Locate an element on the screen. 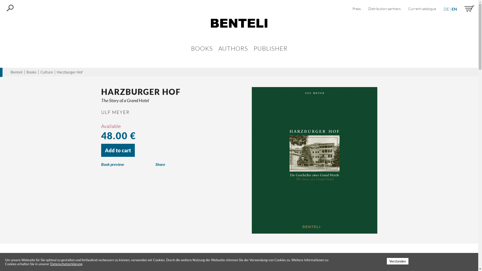 Image resolution: width=482 pixels, height=271 pixels. EN is located at coordinates (454, 9).